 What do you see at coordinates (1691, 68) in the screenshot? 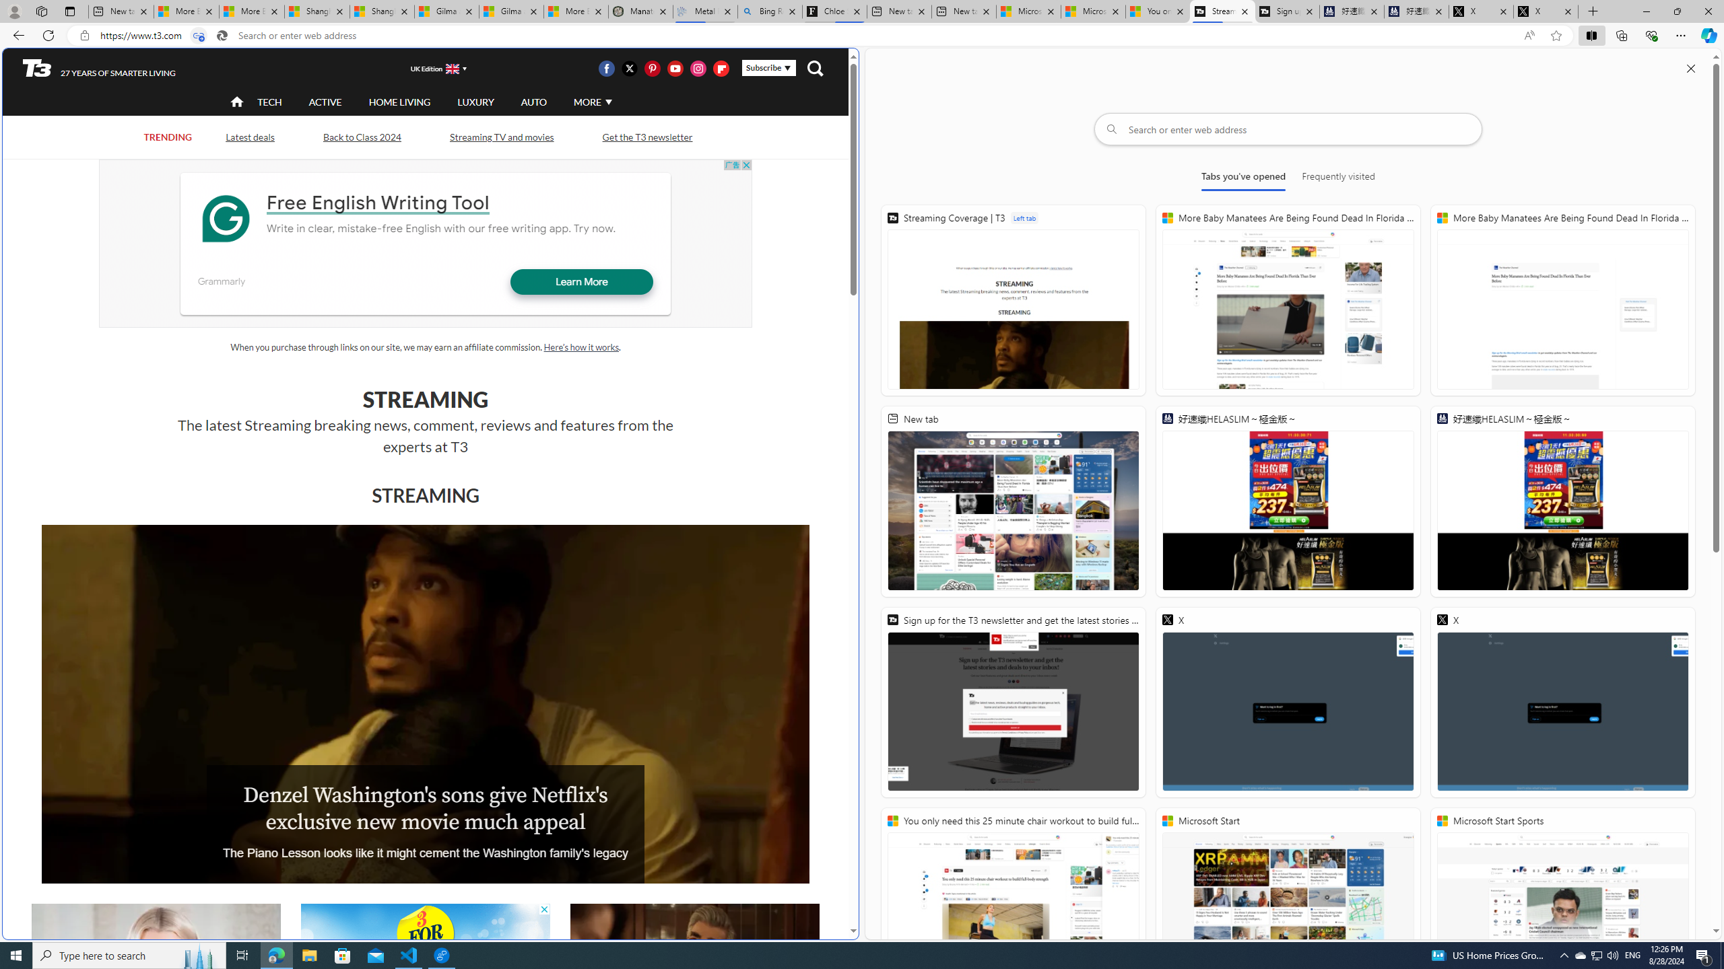
I see `Close split screen` at bounding box center [1691, 68].